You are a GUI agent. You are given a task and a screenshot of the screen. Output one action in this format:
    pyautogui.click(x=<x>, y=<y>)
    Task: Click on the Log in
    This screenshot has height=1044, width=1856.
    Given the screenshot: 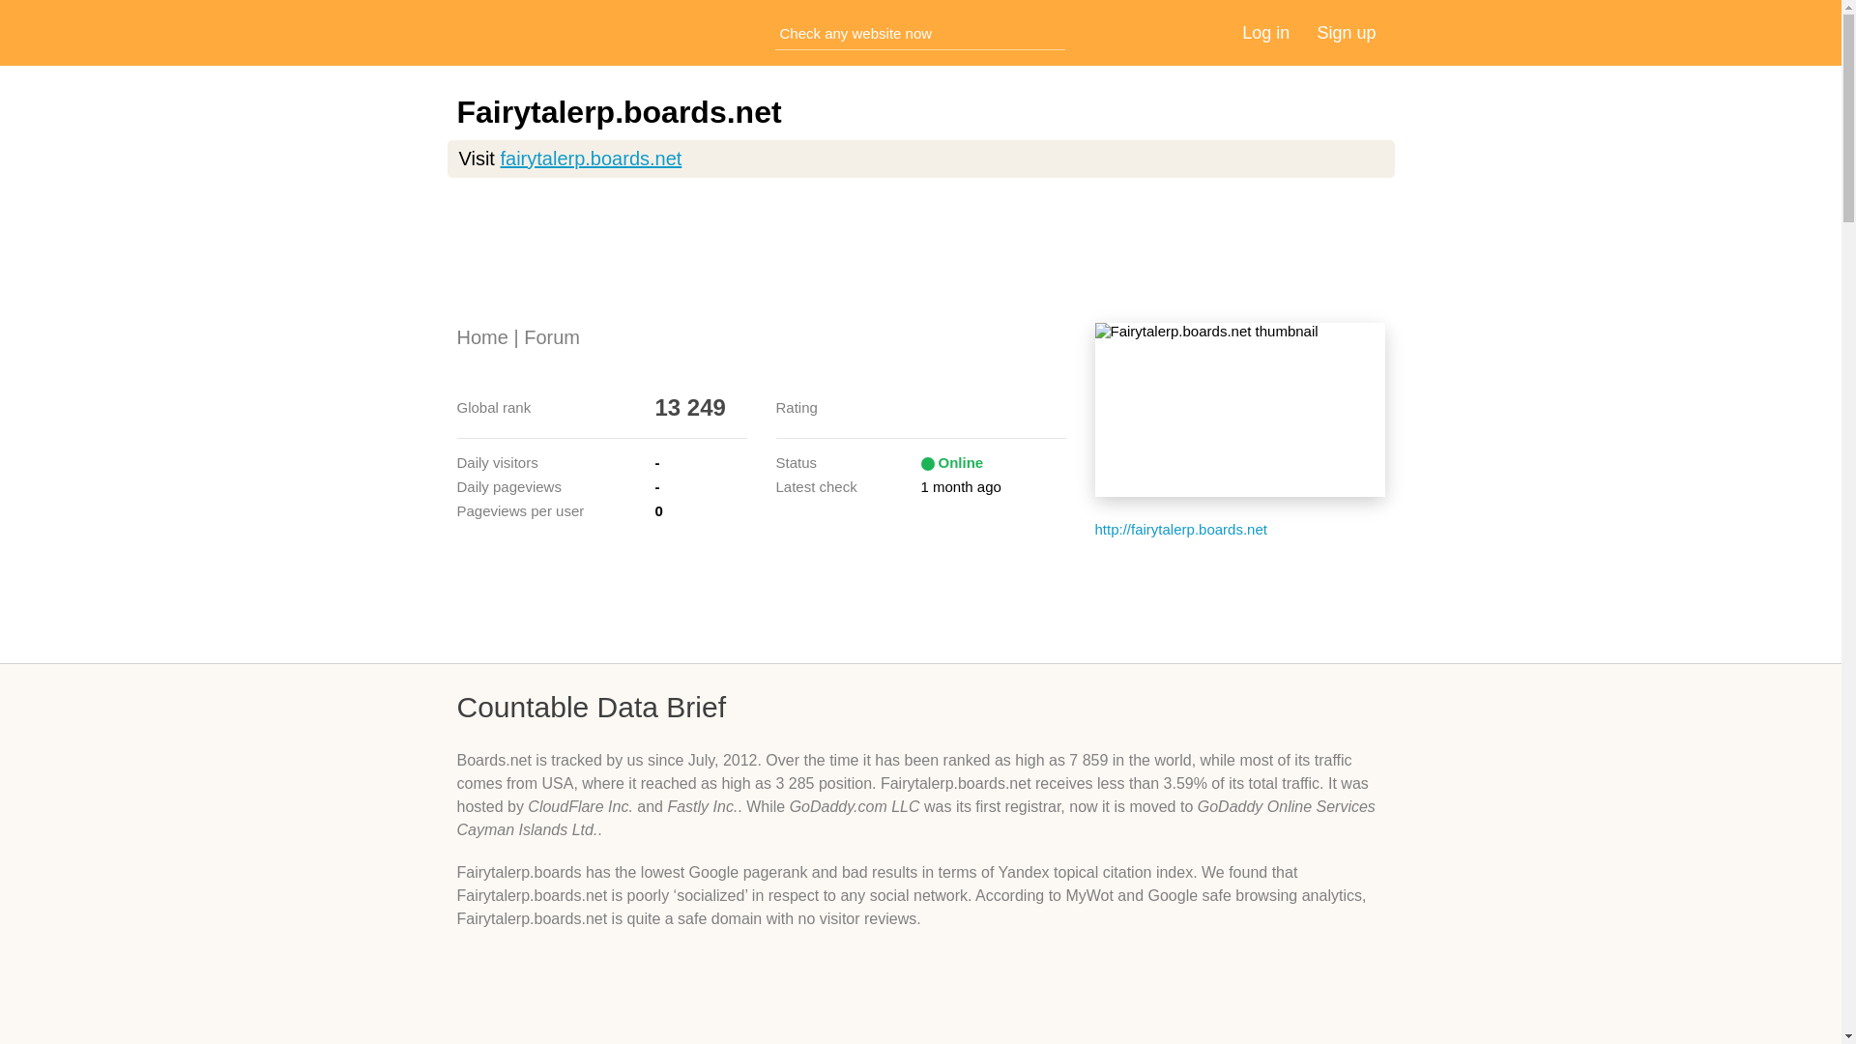 What is the action you would take?
    pyautogui.click(x=1265, y=33)
    